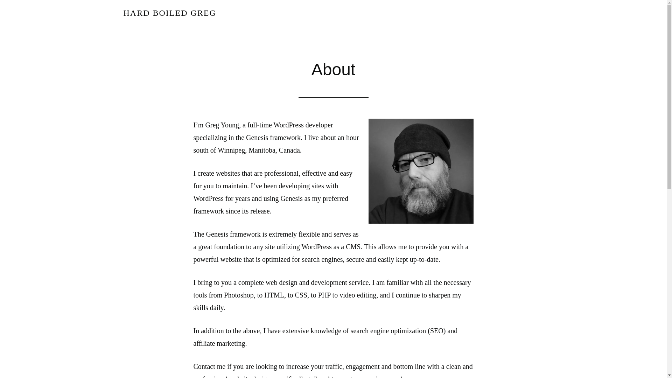 This screenshot has width=672, height=378. I want to click on HARD BOILED GREG, so click(169, 13).